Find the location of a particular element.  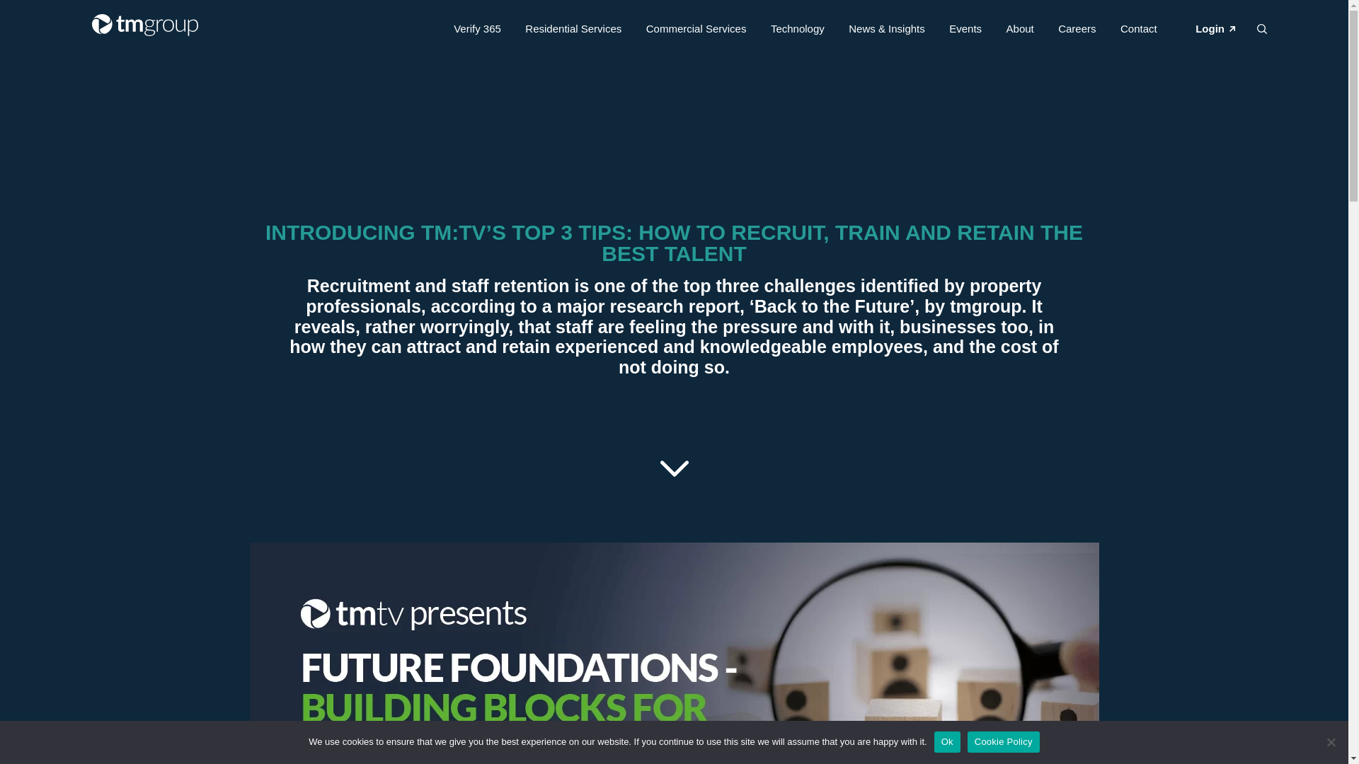

Login is located at coordinates (1210, 31).